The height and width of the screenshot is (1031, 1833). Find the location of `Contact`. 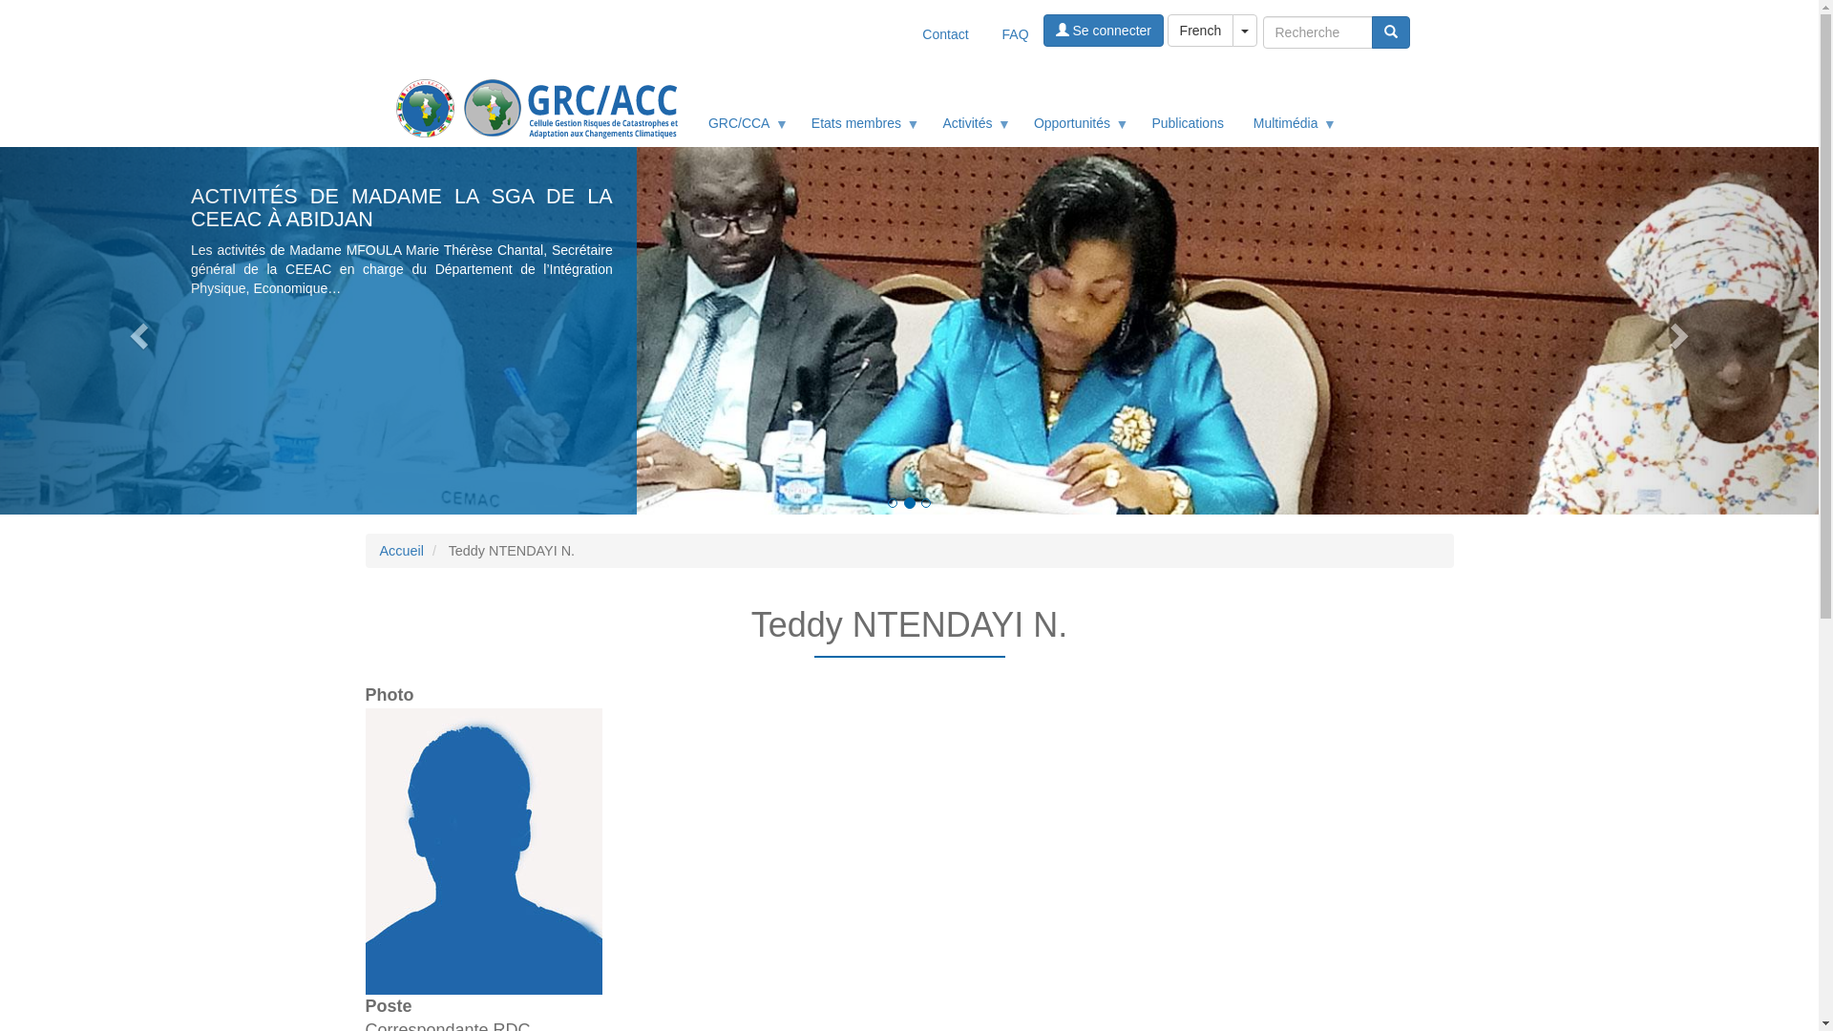

Contact is located at coordinates (945, 34).